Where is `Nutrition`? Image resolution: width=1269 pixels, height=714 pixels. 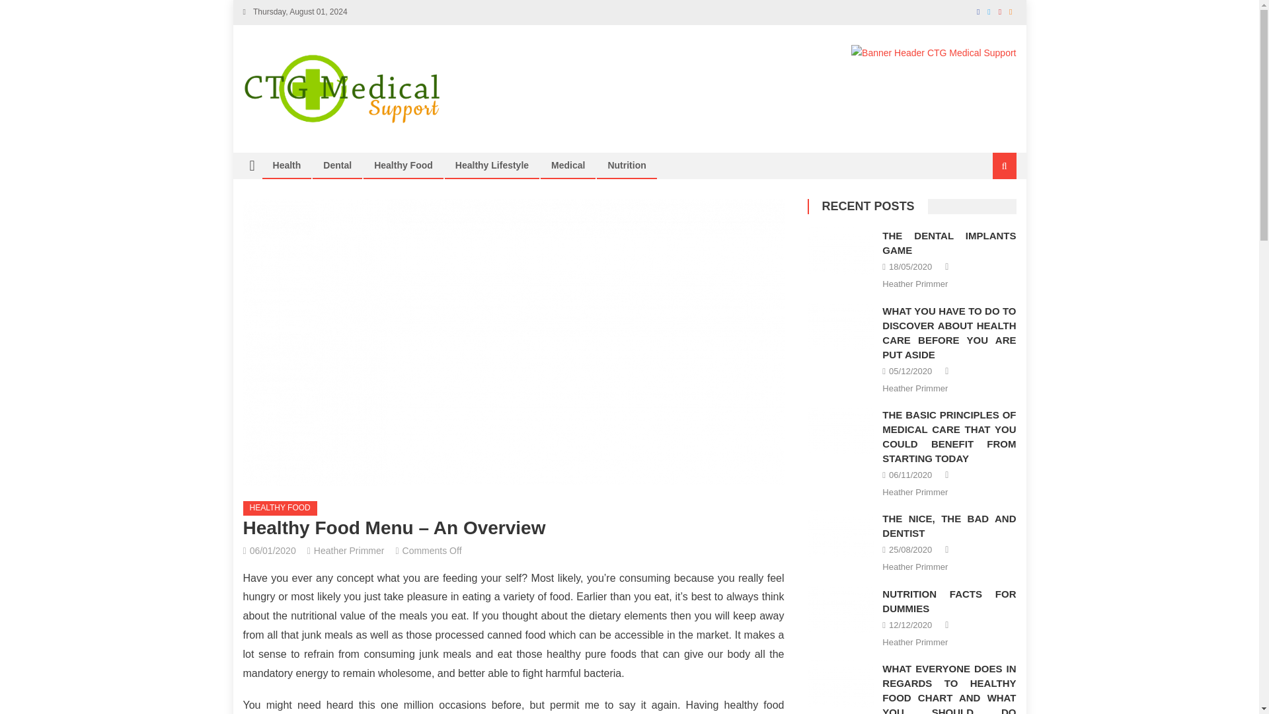
Nutrition is located at coordinates (627, 165).